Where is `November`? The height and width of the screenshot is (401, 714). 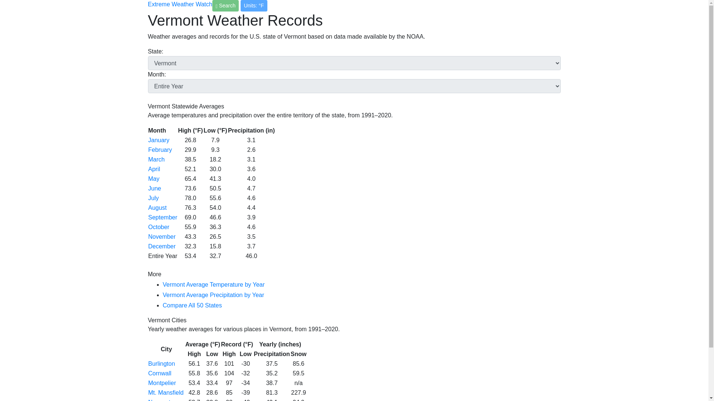 November is located at coordinates (161, 236).